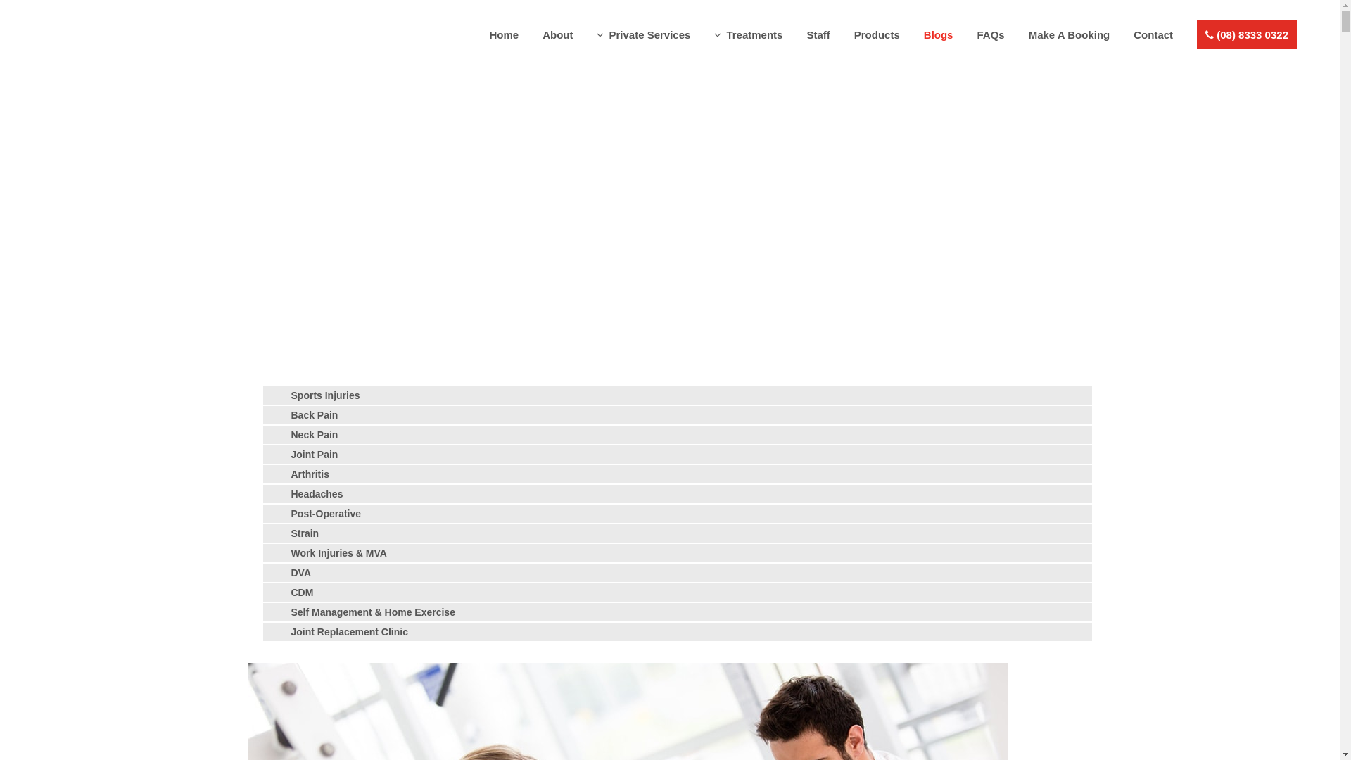 This screenshot has height=760, width=1351. Describe the element at coordinates (301, 573) in the screenshot. I see `DVA` at that location.